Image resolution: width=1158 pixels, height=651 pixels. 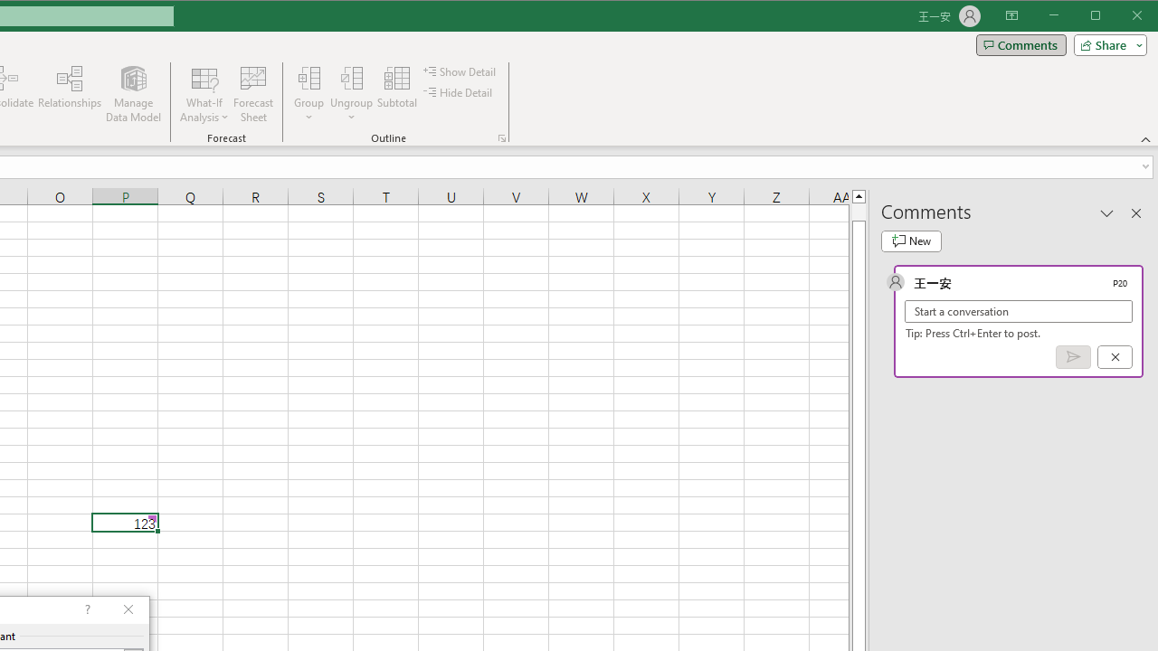 I want to click on Hide Detail, so click(x=458, y=92).